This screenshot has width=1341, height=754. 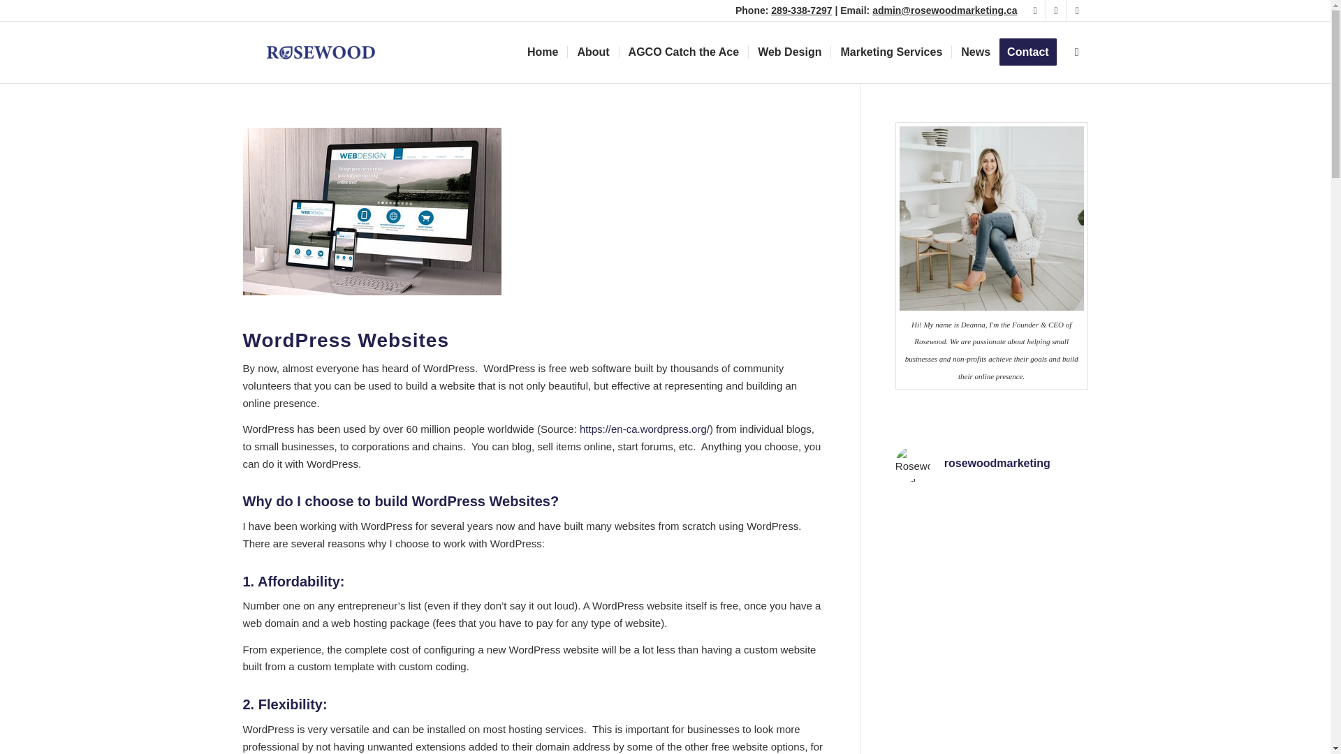 What do you see at coordinates (789, 52) in the screenshot?
I see `Web Design` at bounding box center [789, 52].